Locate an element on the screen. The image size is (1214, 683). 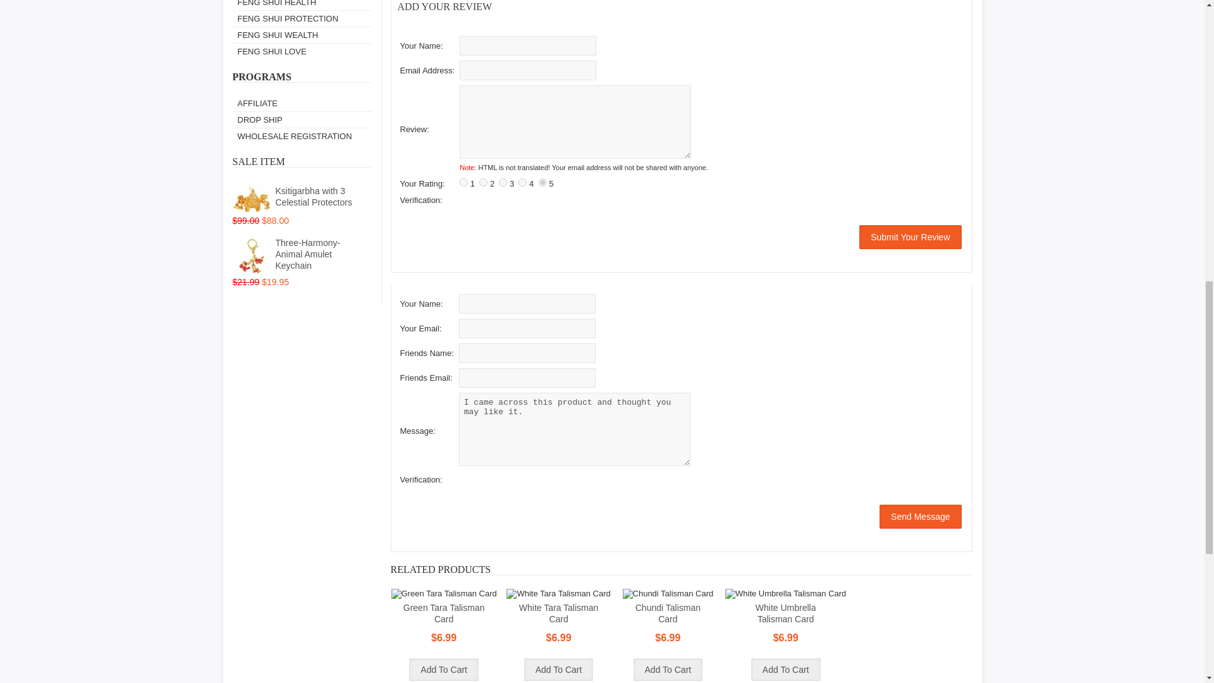
2 is located at coordinates (483, 182).